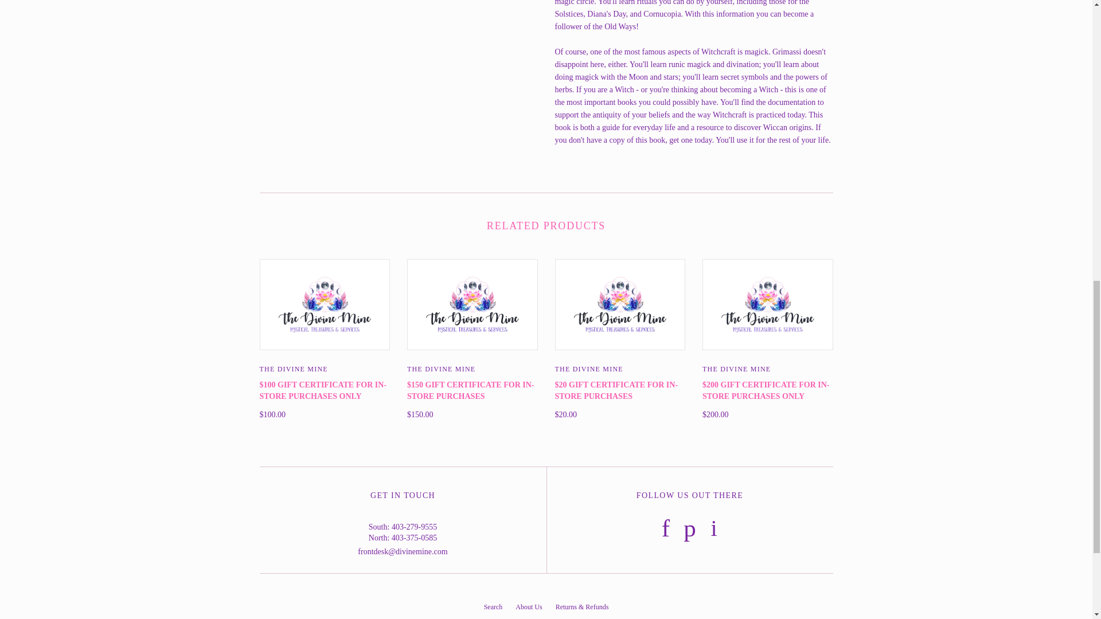 This screenshot has height=619, width=1101. What do you see at coordinates (736, 369) in the screenshot?
I see `The Divine Mine` at bounding box center [736, 369].